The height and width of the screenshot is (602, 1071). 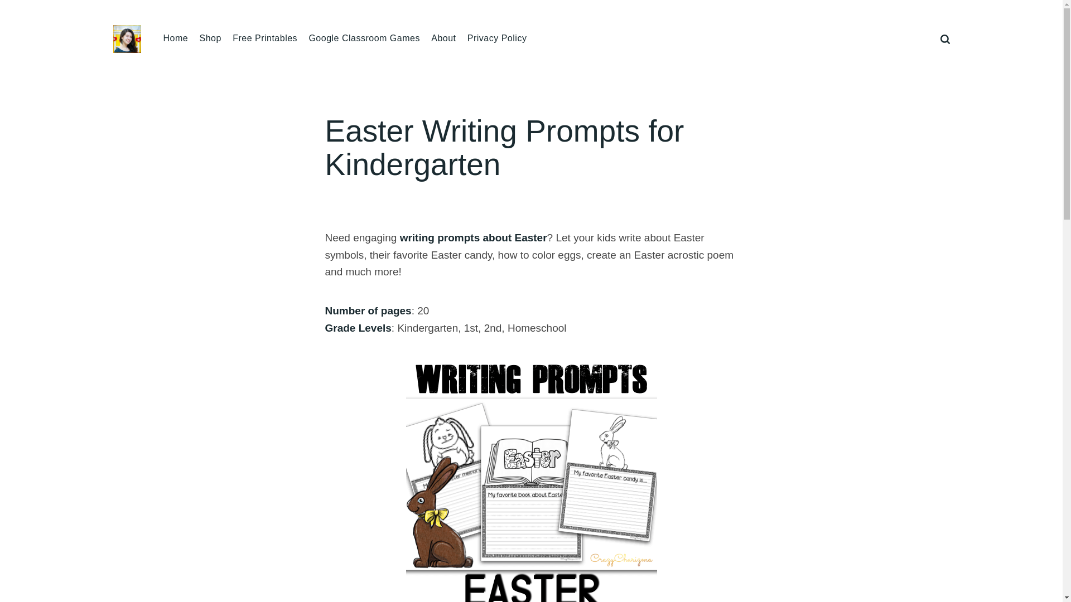 What do you see at coordinates (443, 38) in the screenshot?
I see `About` at bounding box center [443, 38].